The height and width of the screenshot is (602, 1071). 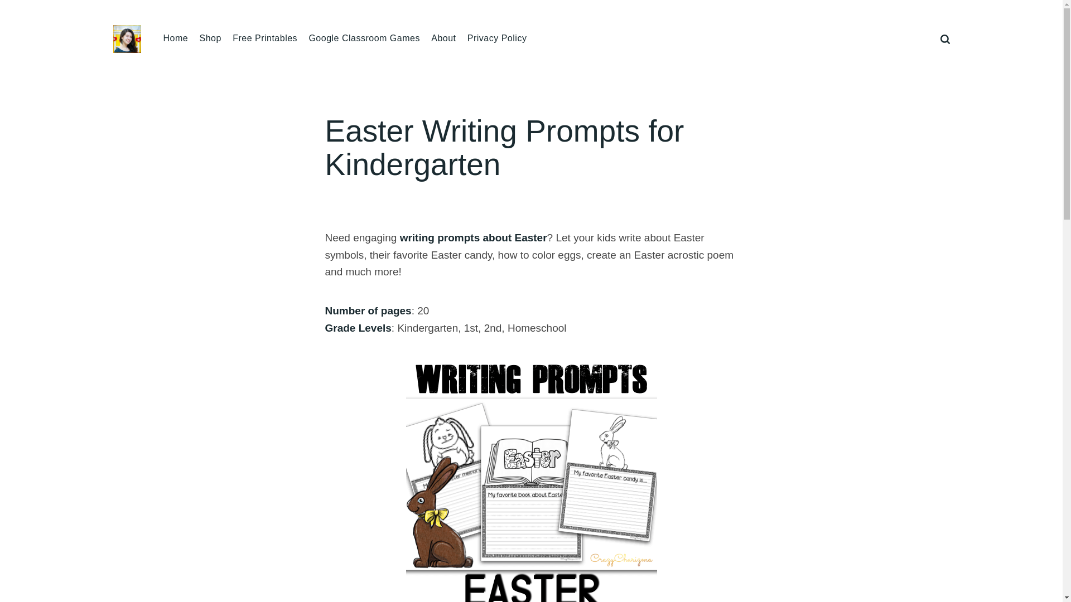 What do you see at coordinates (443, 38) in the screenshot?
I see `About` at bounding box center [443, 38].